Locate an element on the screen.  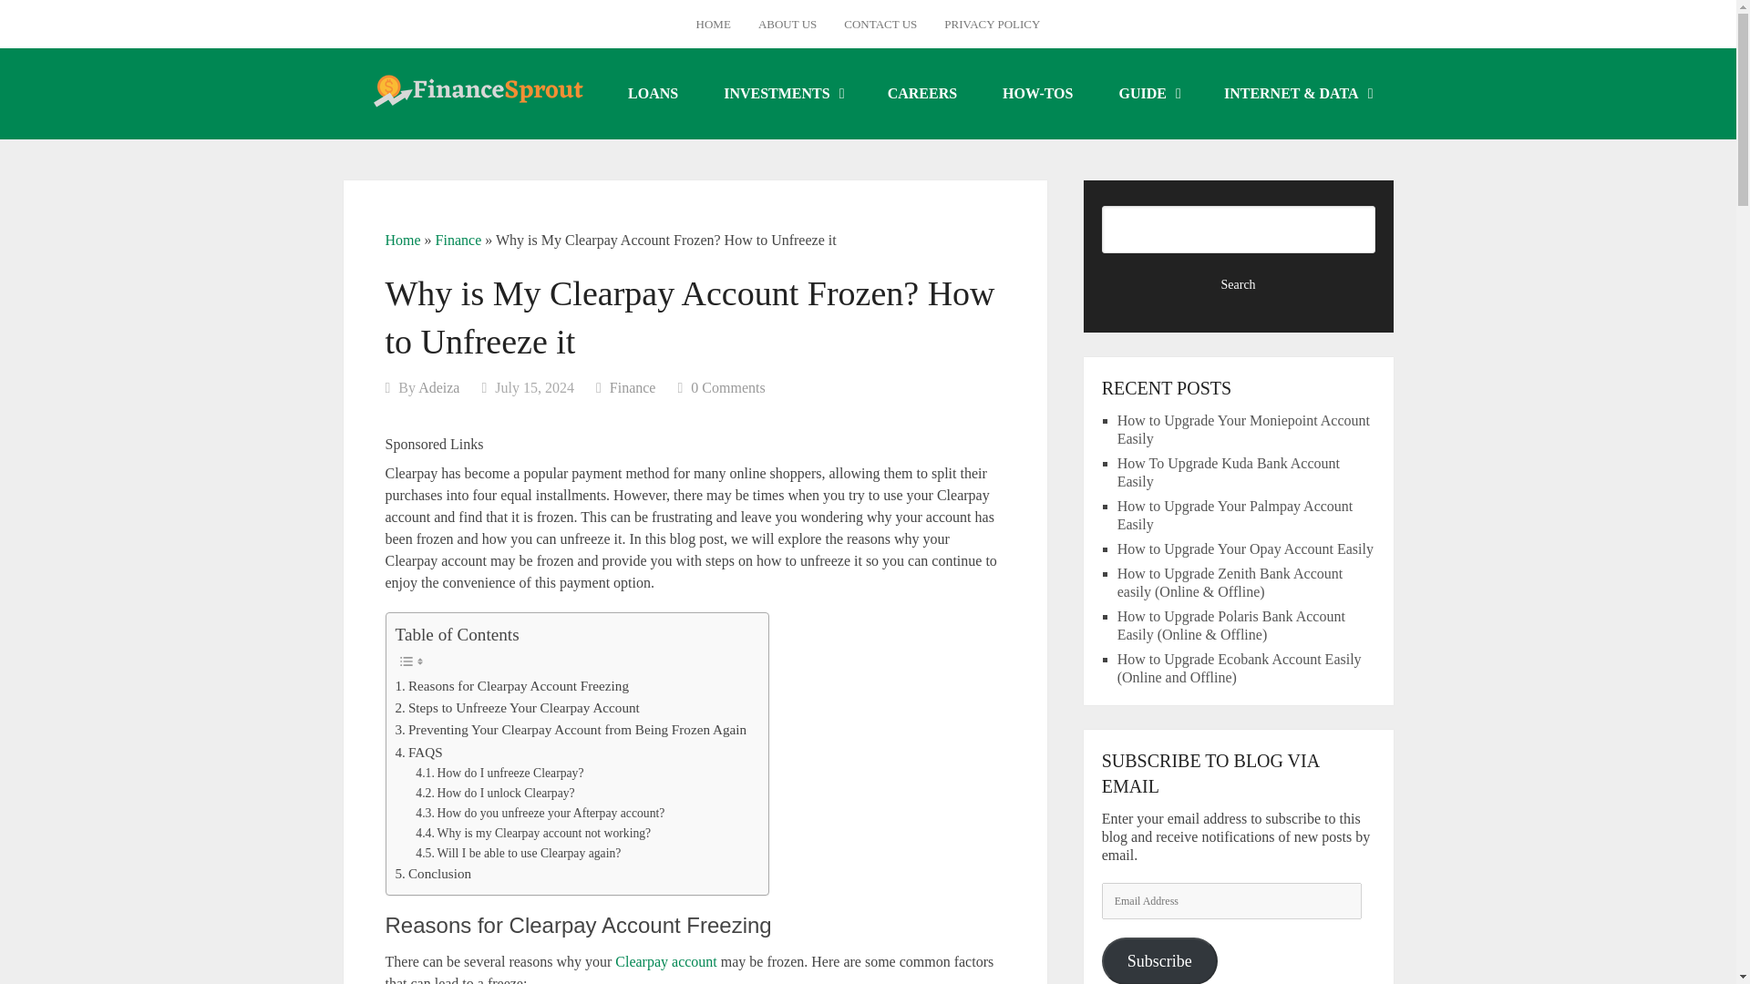
FAQS is located at coordinates (418, 753).